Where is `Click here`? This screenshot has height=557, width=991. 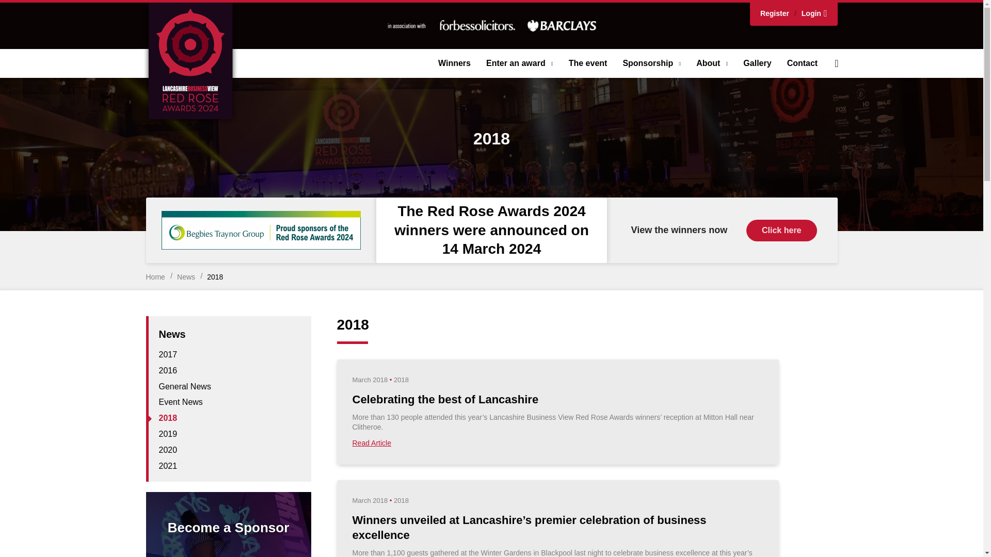
Click here is located at coordinates (781, 230).